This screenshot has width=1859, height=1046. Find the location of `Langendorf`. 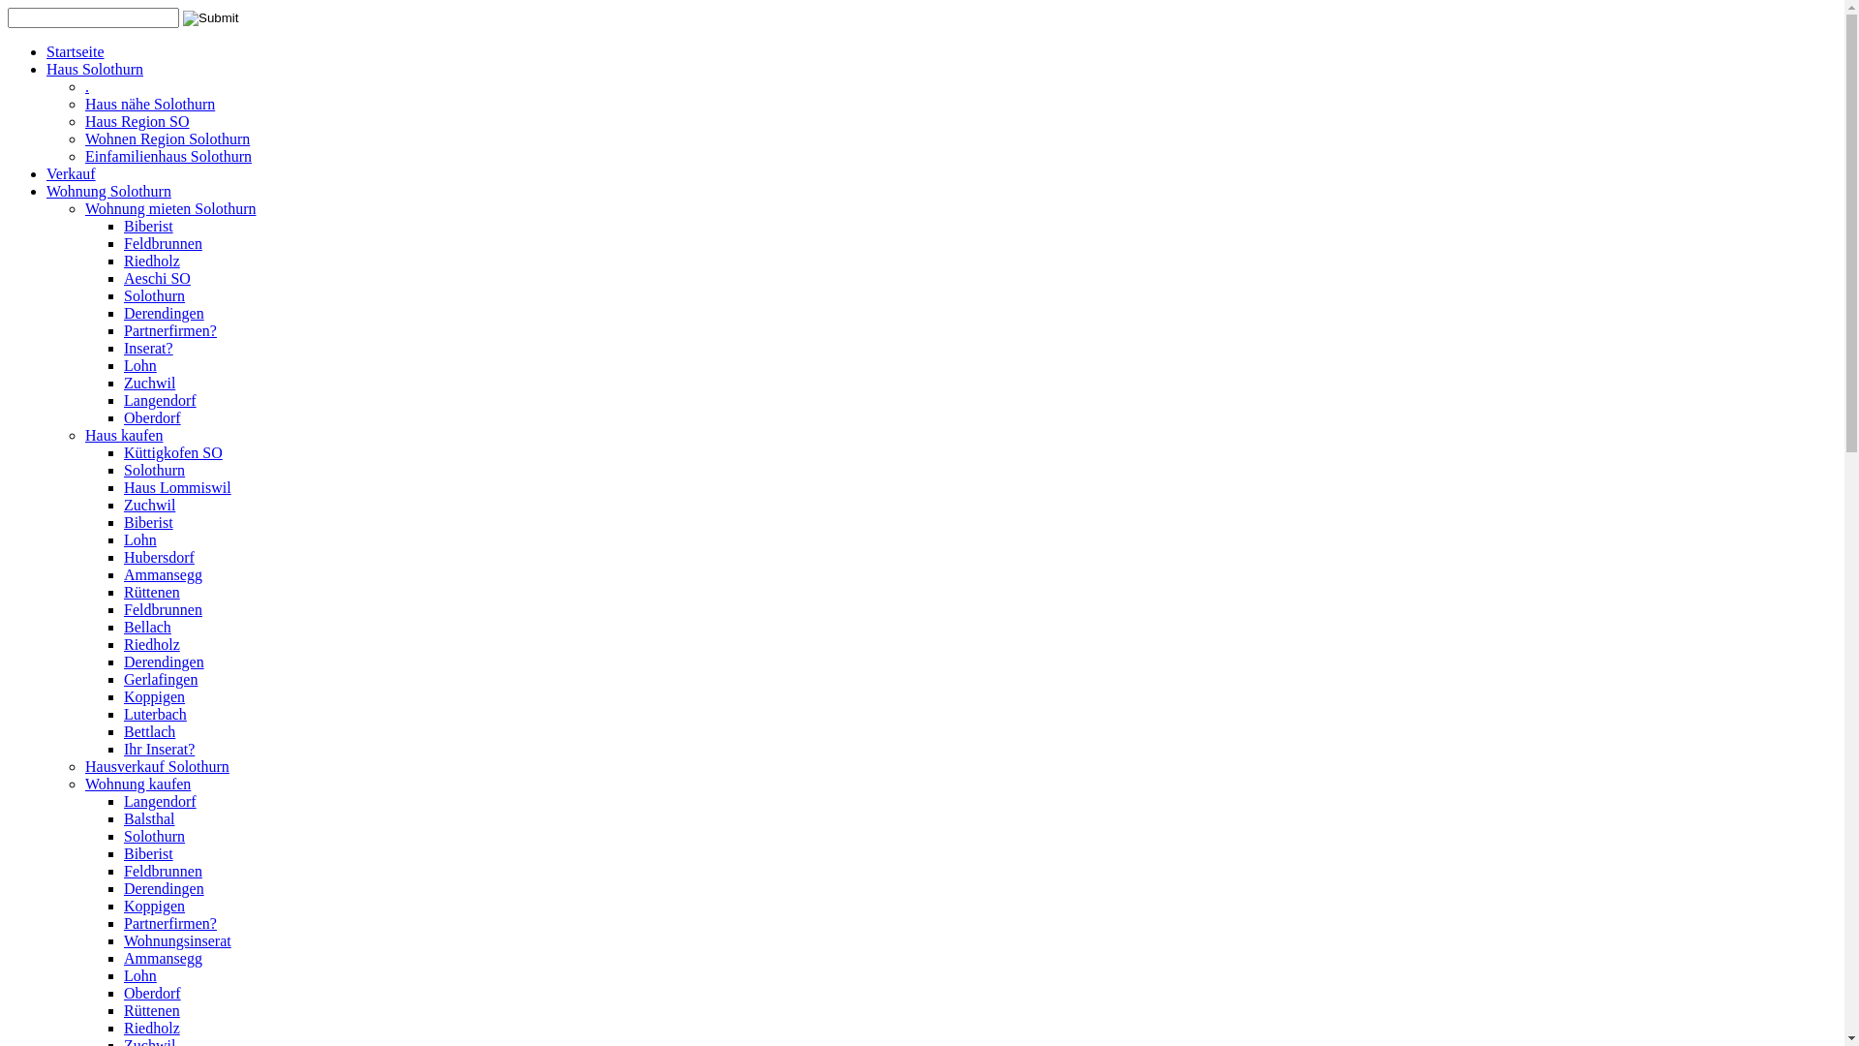

Langendorf is located at coordinates (161, 401).